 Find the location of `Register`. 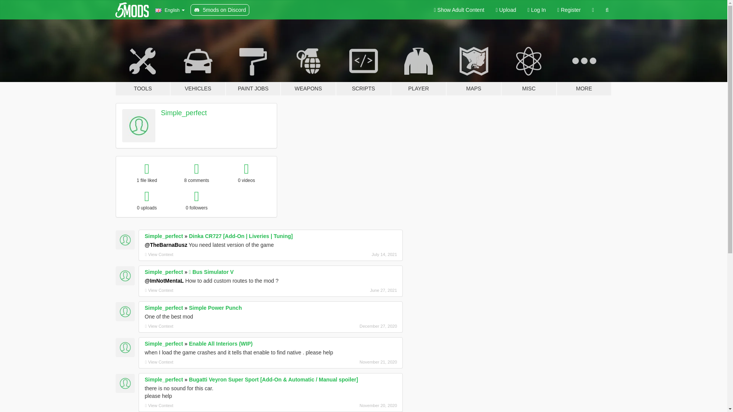

Register is located at coordinates (569, 10).